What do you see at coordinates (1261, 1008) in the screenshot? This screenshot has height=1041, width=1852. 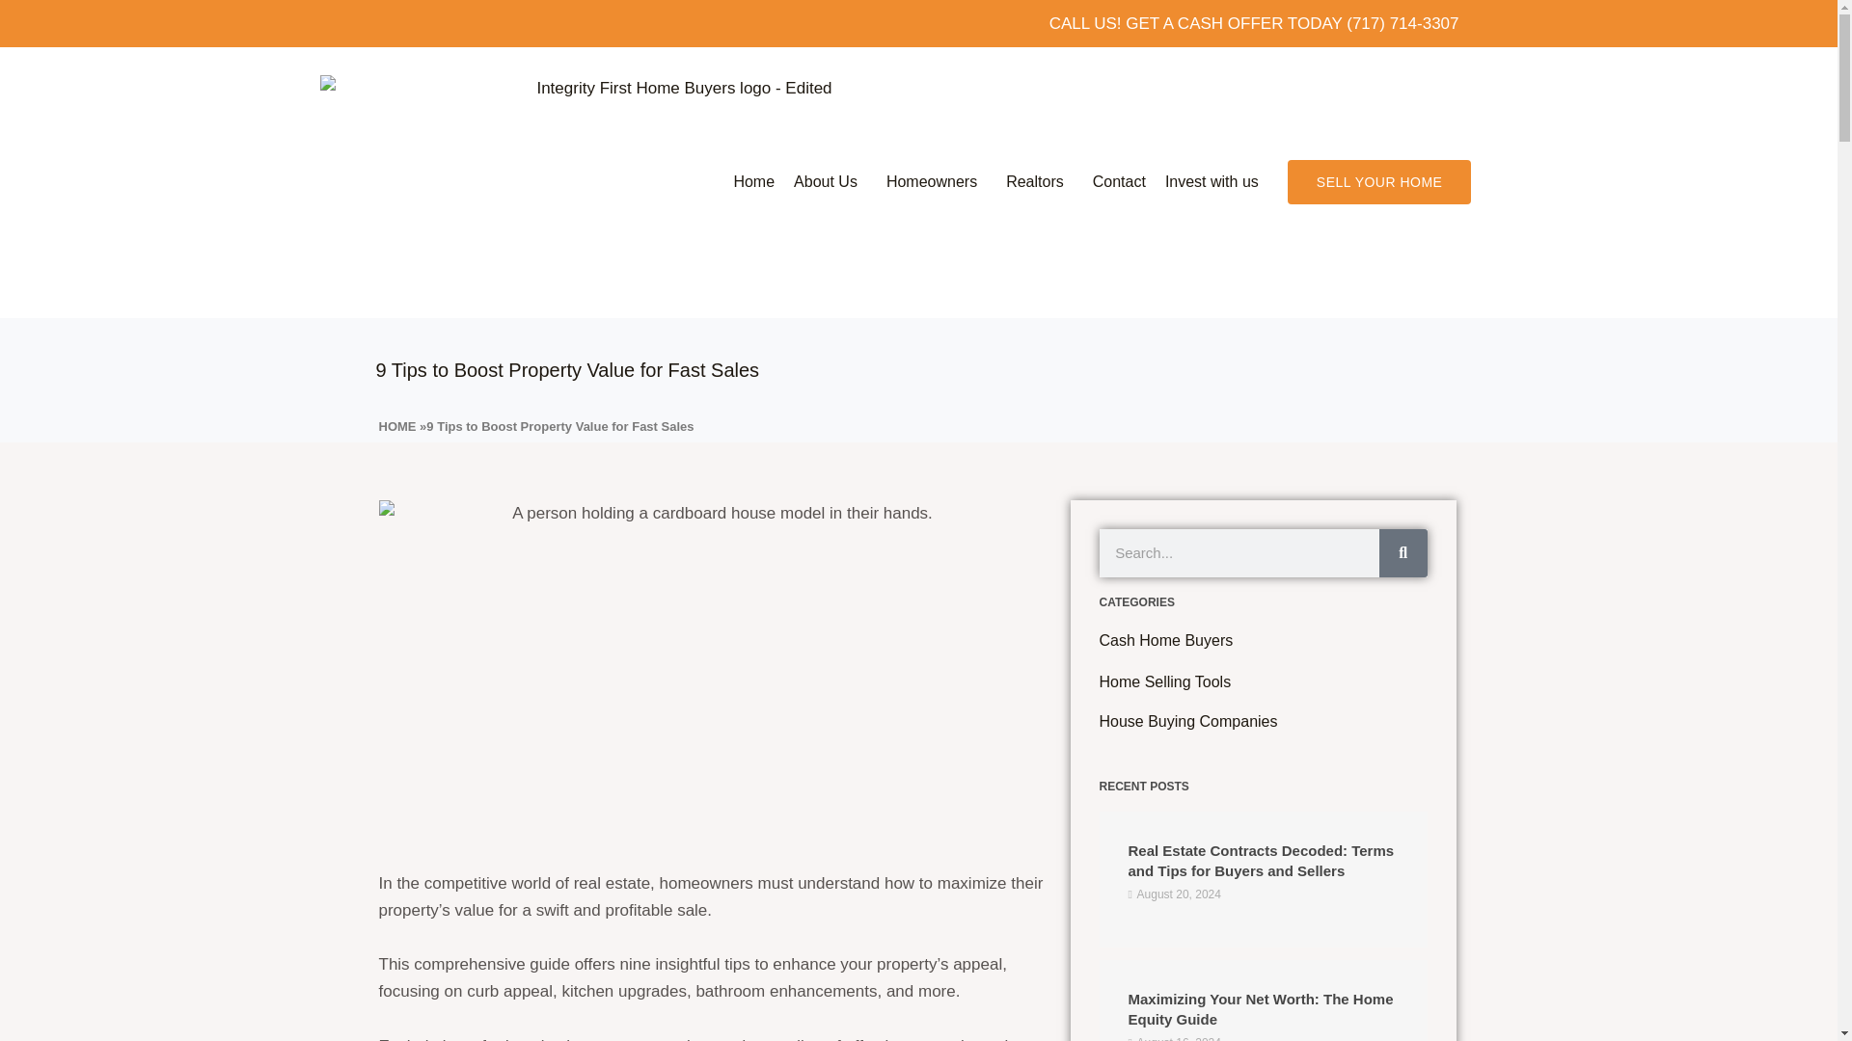 I see `Maximizing Your Net Worth: The Home Equity Guide` at bounding box center [1261, 1008].